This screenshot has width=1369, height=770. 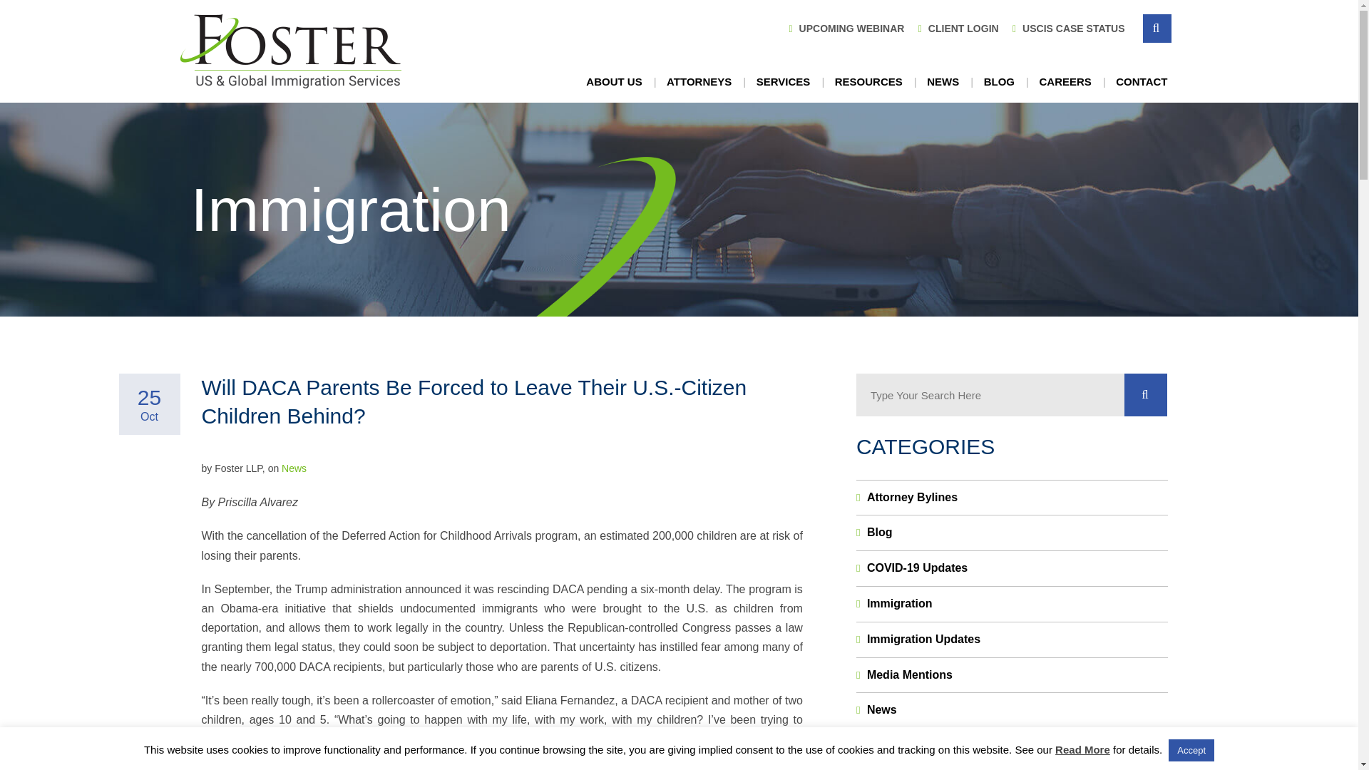 I want to click on CONTACT, so click(x=1141, y=82).